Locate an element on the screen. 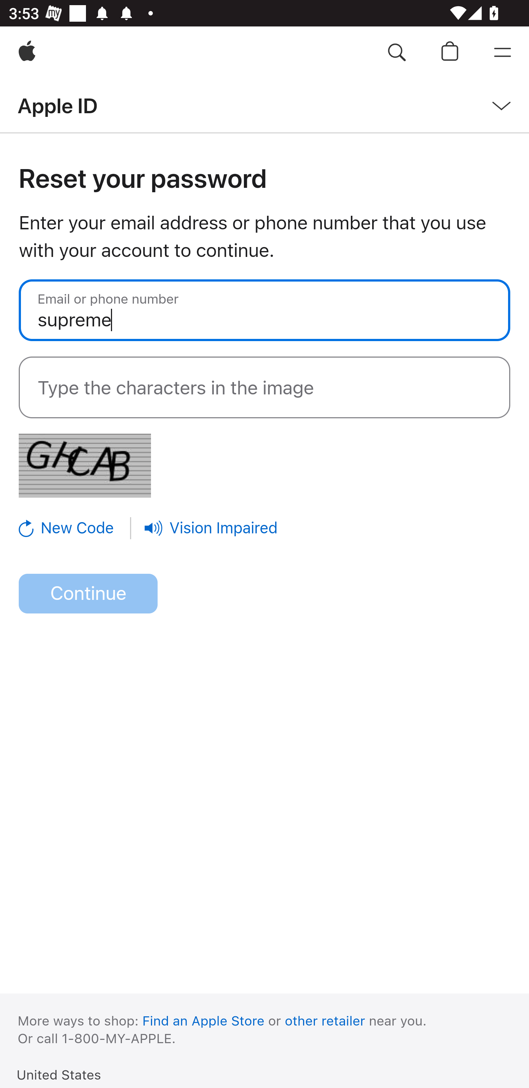  Search apple.com is located at coordinates (397, 53).